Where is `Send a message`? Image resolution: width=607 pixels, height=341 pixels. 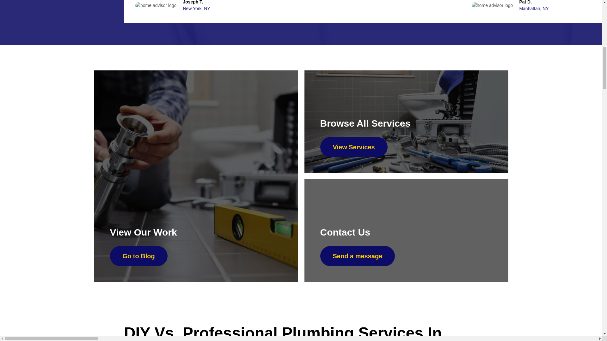
Send a message is located at coordinates (357, 256).